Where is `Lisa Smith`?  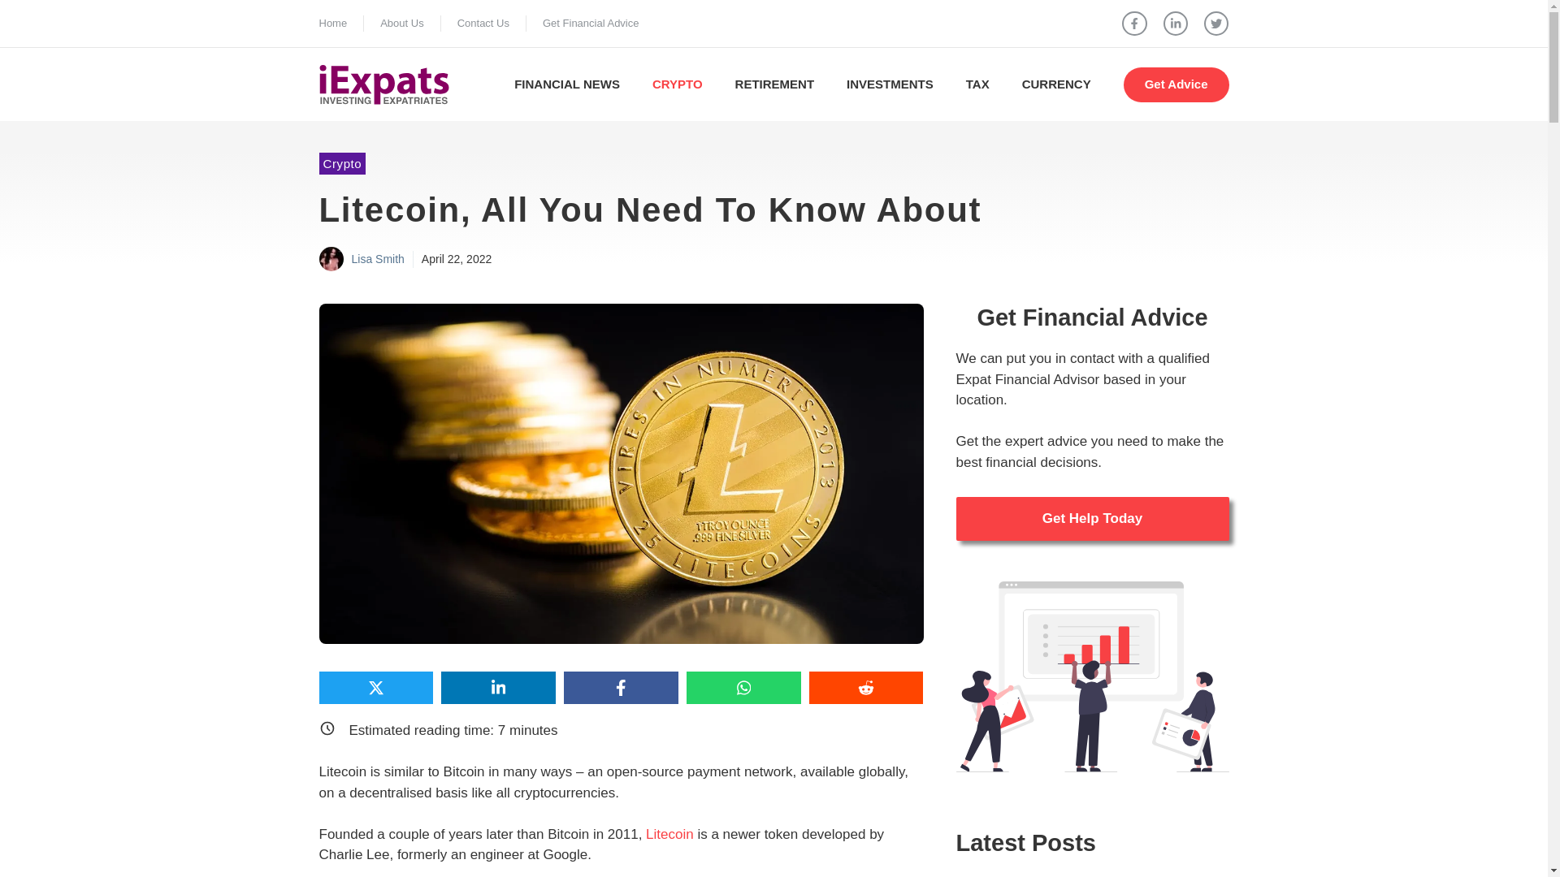 Lisa Smith is located at coordinates (377, 259).